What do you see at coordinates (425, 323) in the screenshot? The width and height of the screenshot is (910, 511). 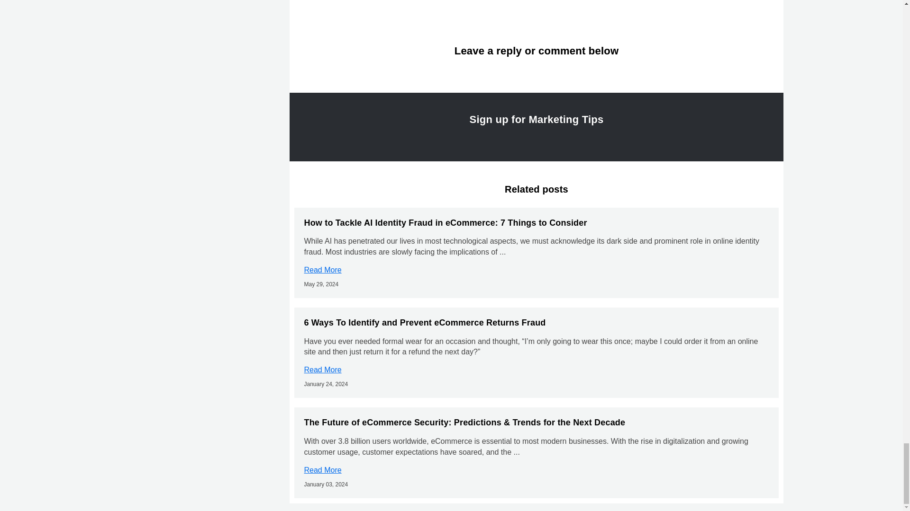 I see `6 Ways To Identify and Prevent eCommerce Returns Fraud` at bounding box center [425, 323].